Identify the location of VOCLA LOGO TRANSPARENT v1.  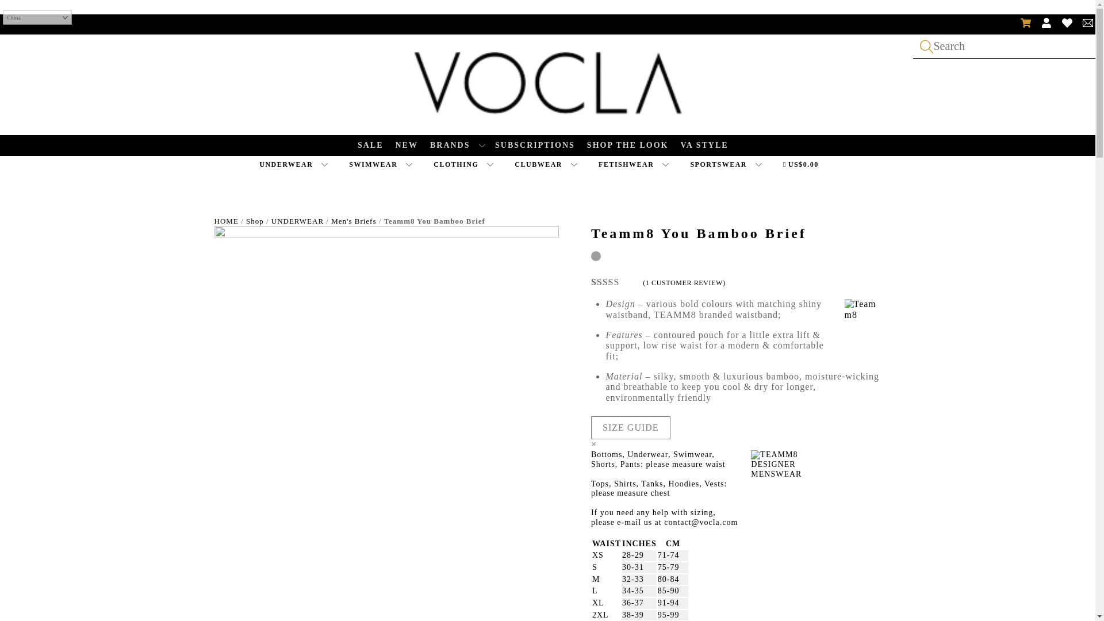
(547, 85).